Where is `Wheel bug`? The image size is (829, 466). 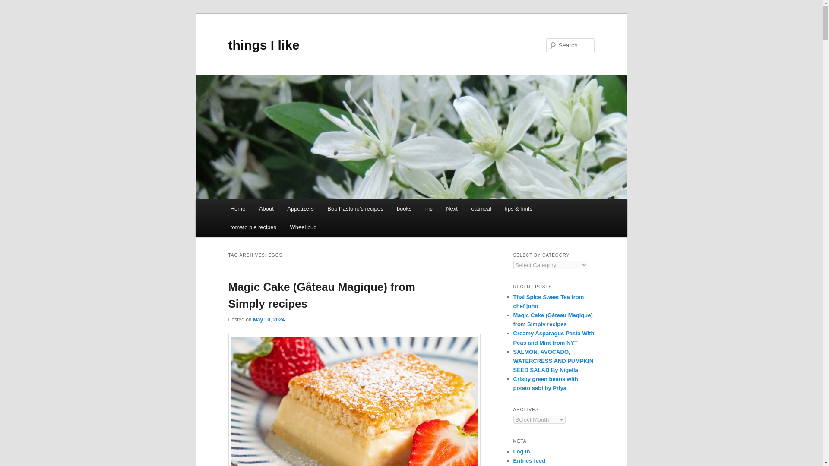
Wheel bug is located at coordinates (304, 227).